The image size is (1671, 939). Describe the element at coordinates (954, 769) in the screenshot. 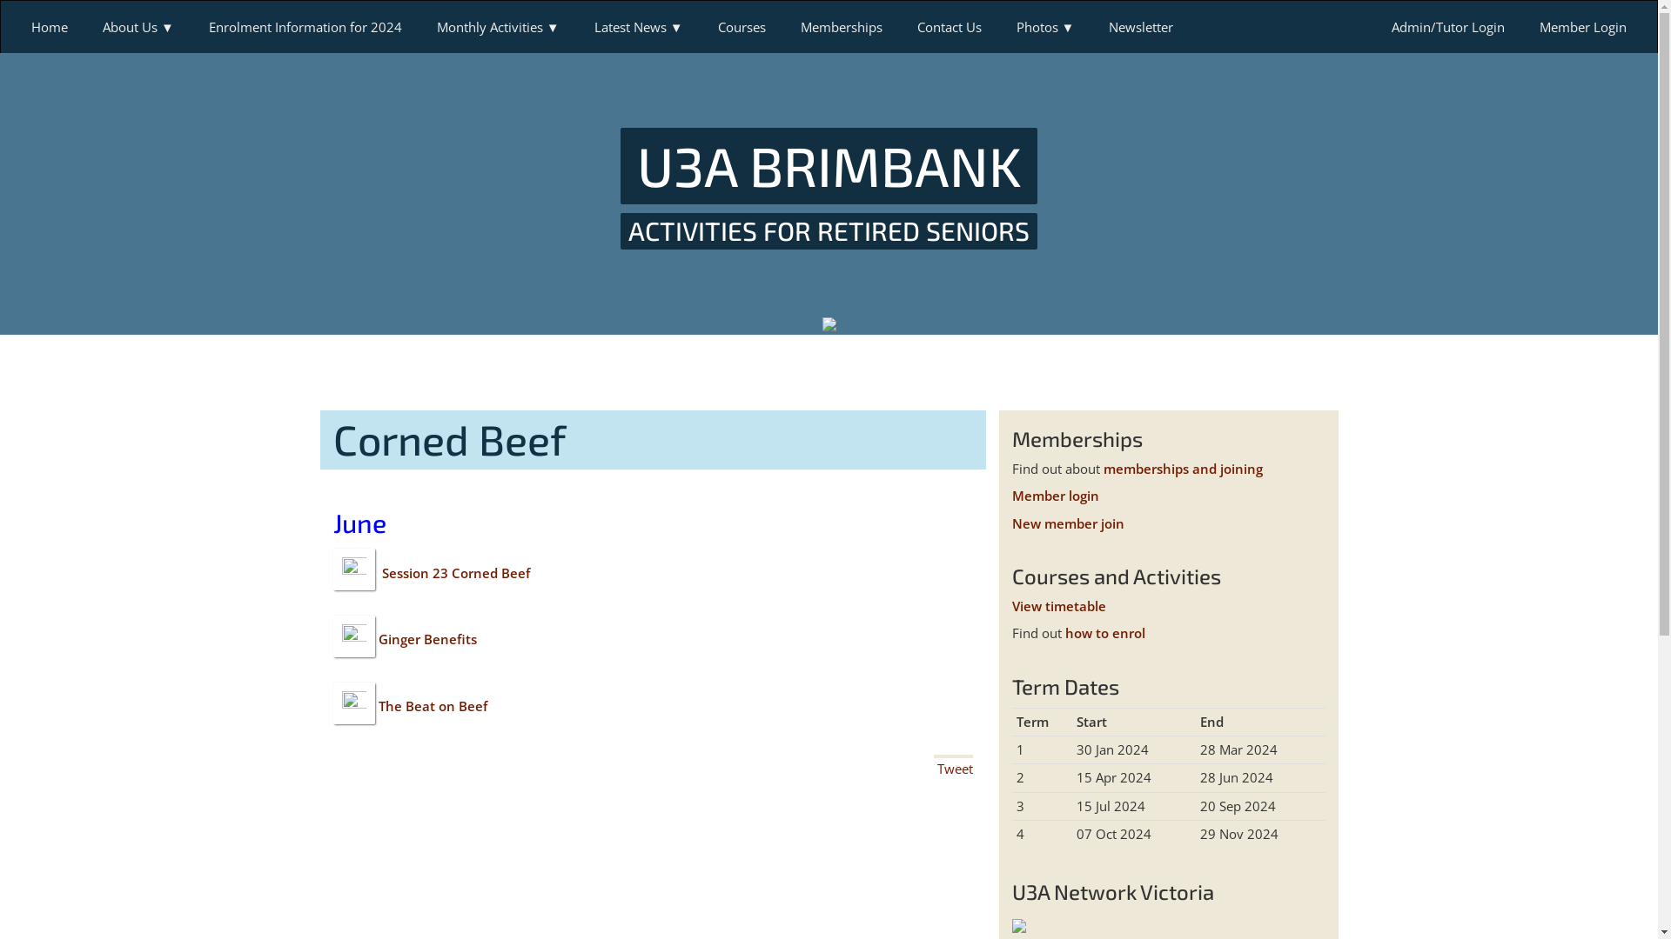

I see `Tweet` at that location.